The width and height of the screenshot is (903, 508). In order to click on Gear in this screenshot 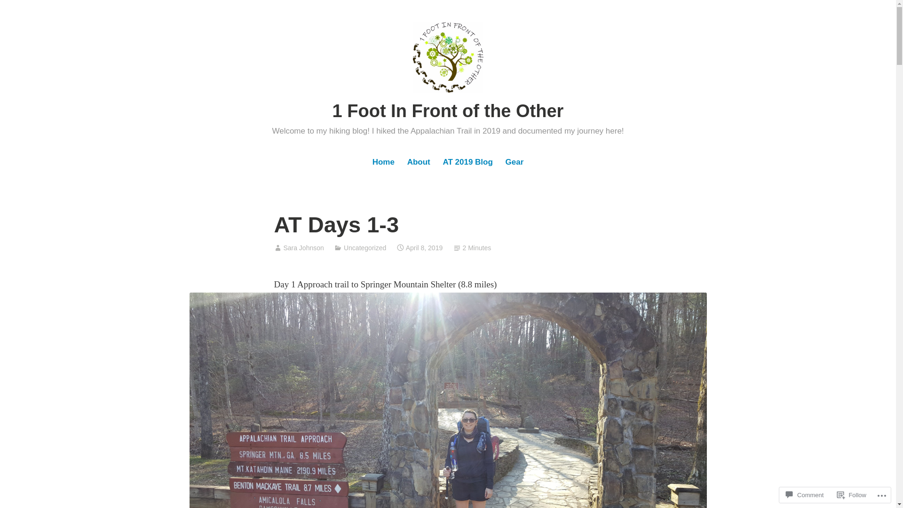, I will do `click(515, 163)`.